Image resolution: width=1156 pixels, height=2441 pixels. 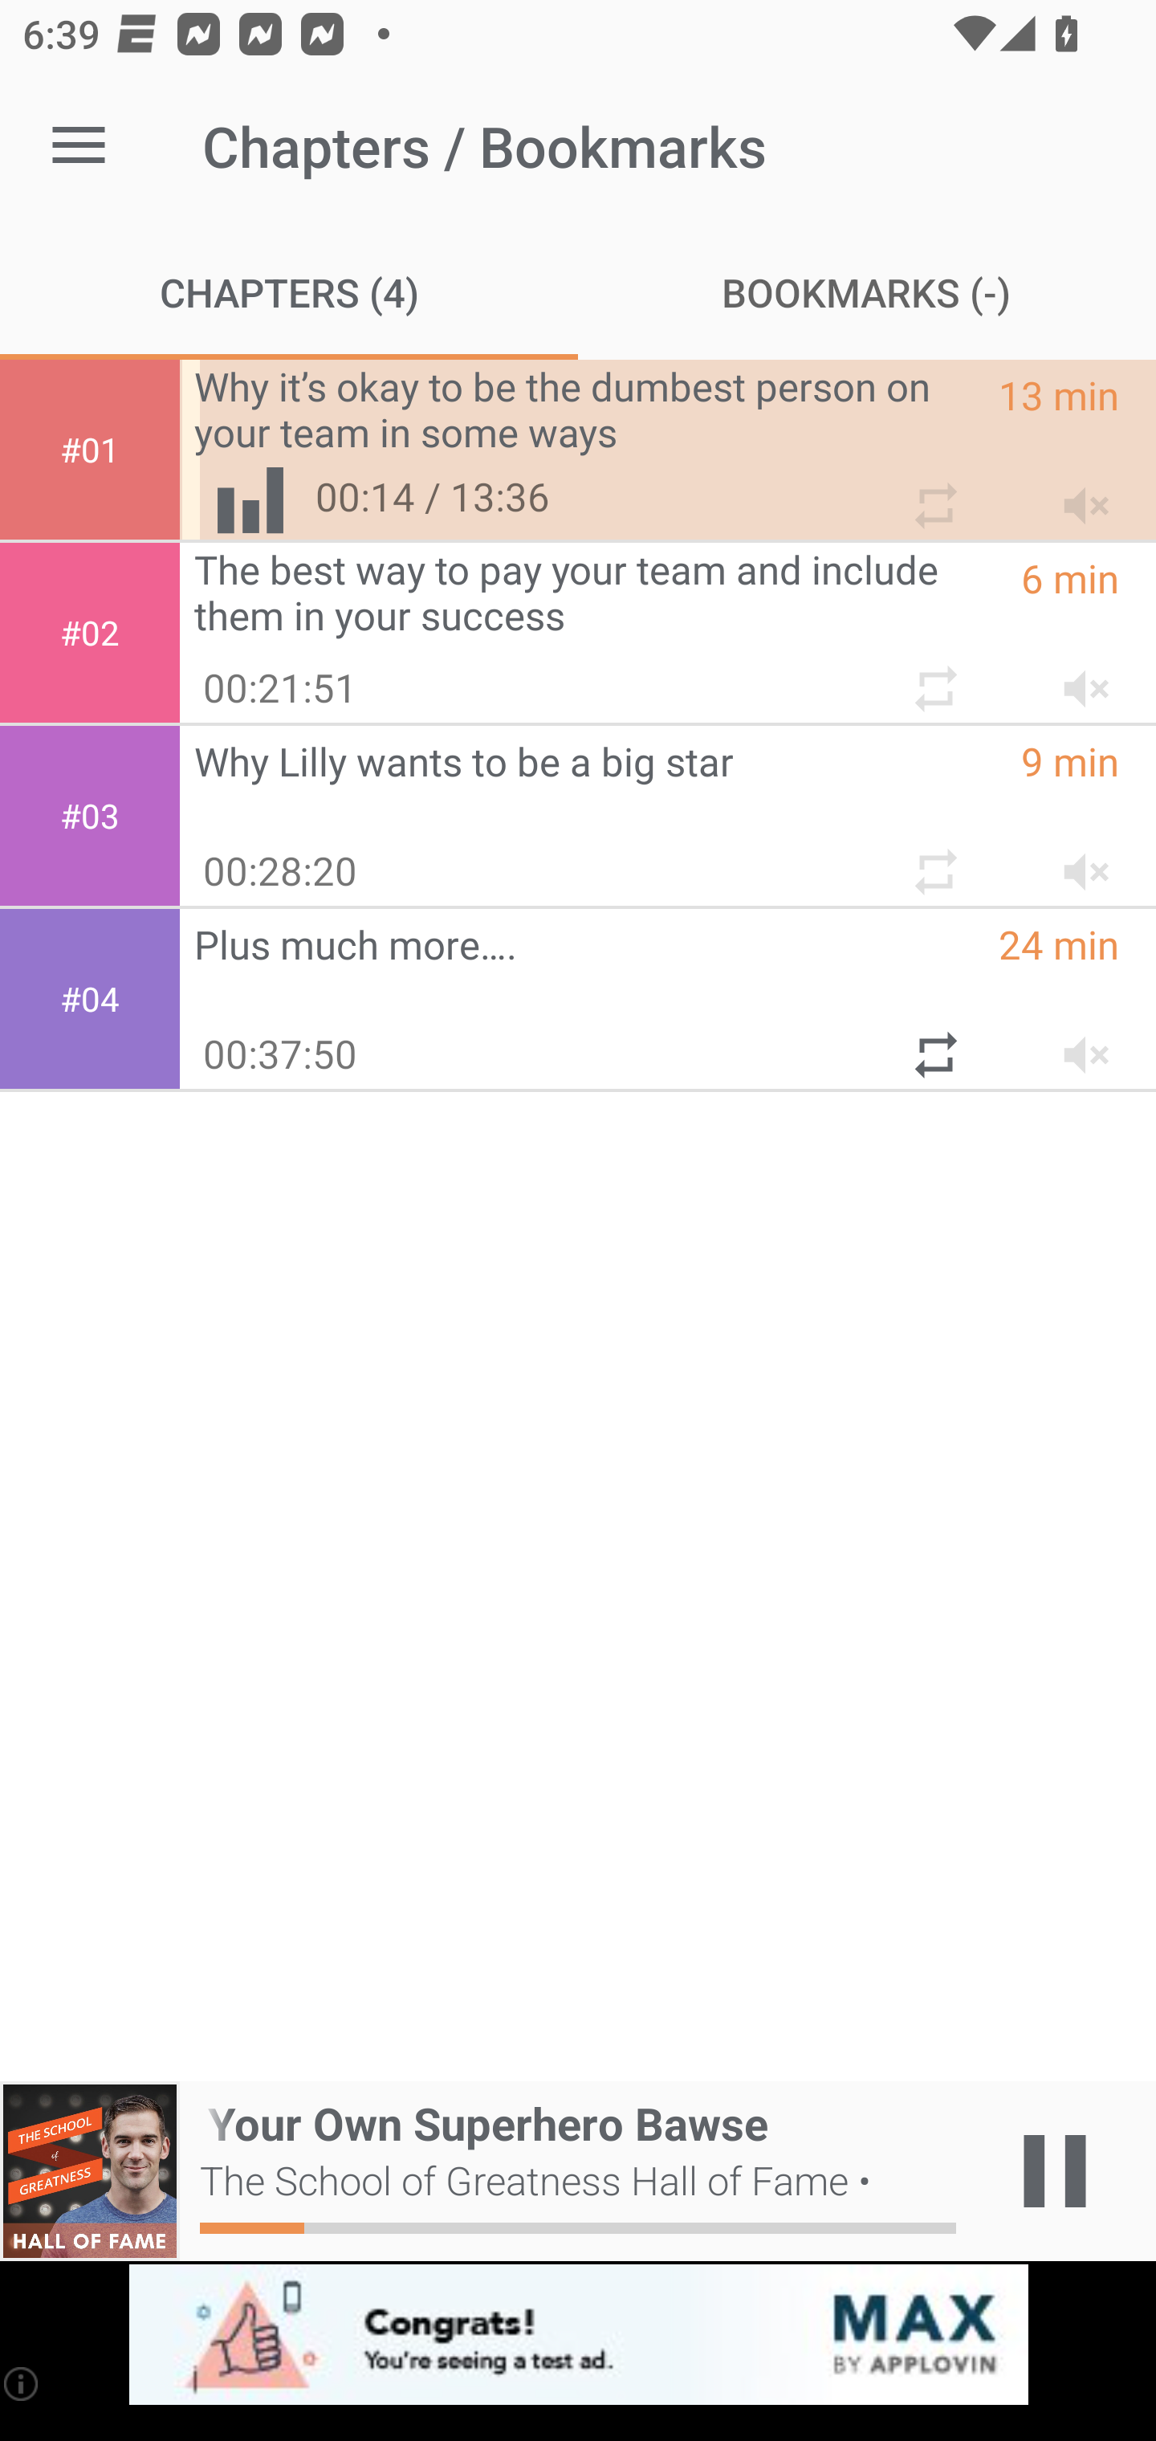 What do you see at coordinates (1077, 1043) in the screenshot?
I see `Mute chapter` at bounding box center [1077, 1043].